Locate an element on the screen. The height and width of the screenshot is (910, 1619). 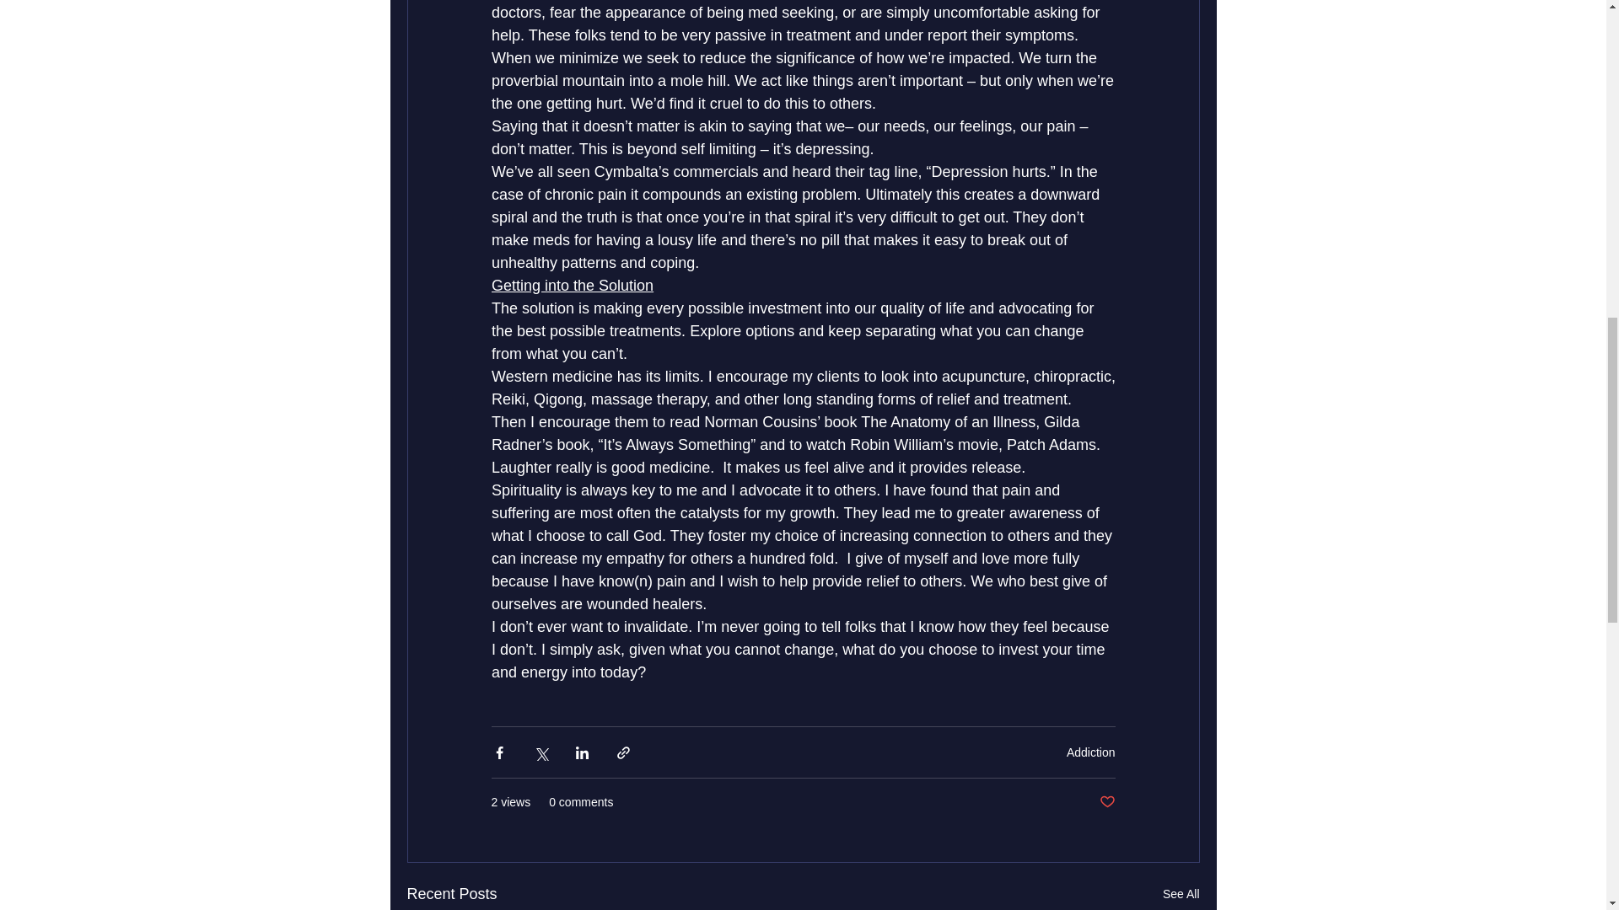
Post not marked as liked is located at coordinates (1106, 802).